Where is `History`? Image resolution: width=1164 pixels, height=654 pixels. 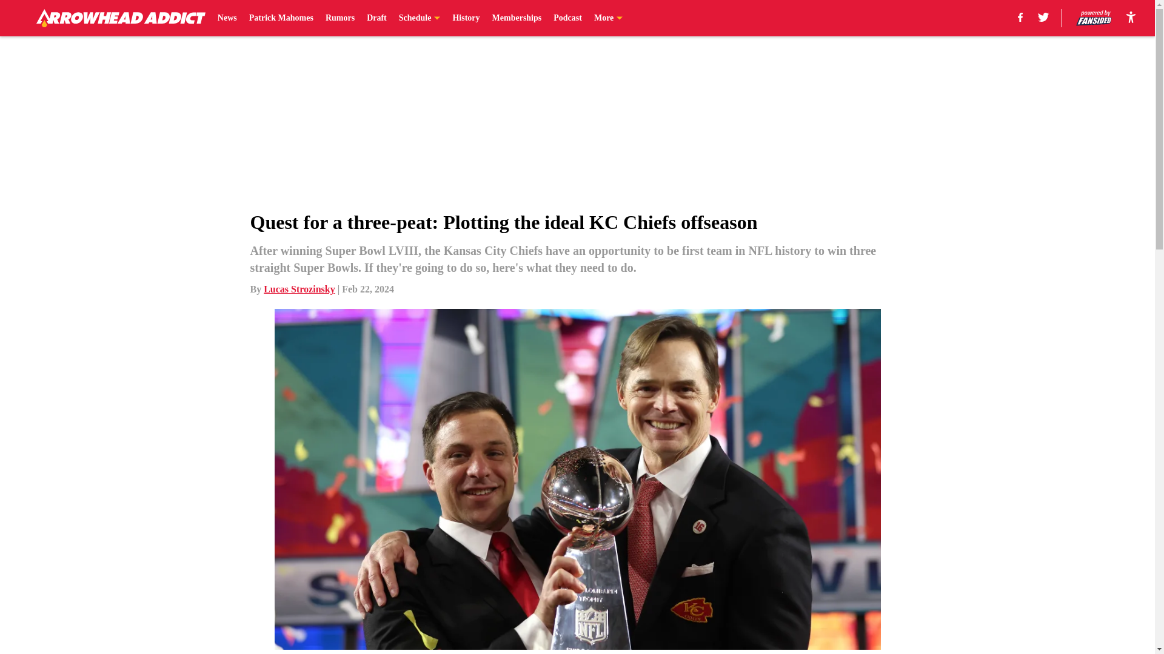 History is located at coordinates (466, 18).